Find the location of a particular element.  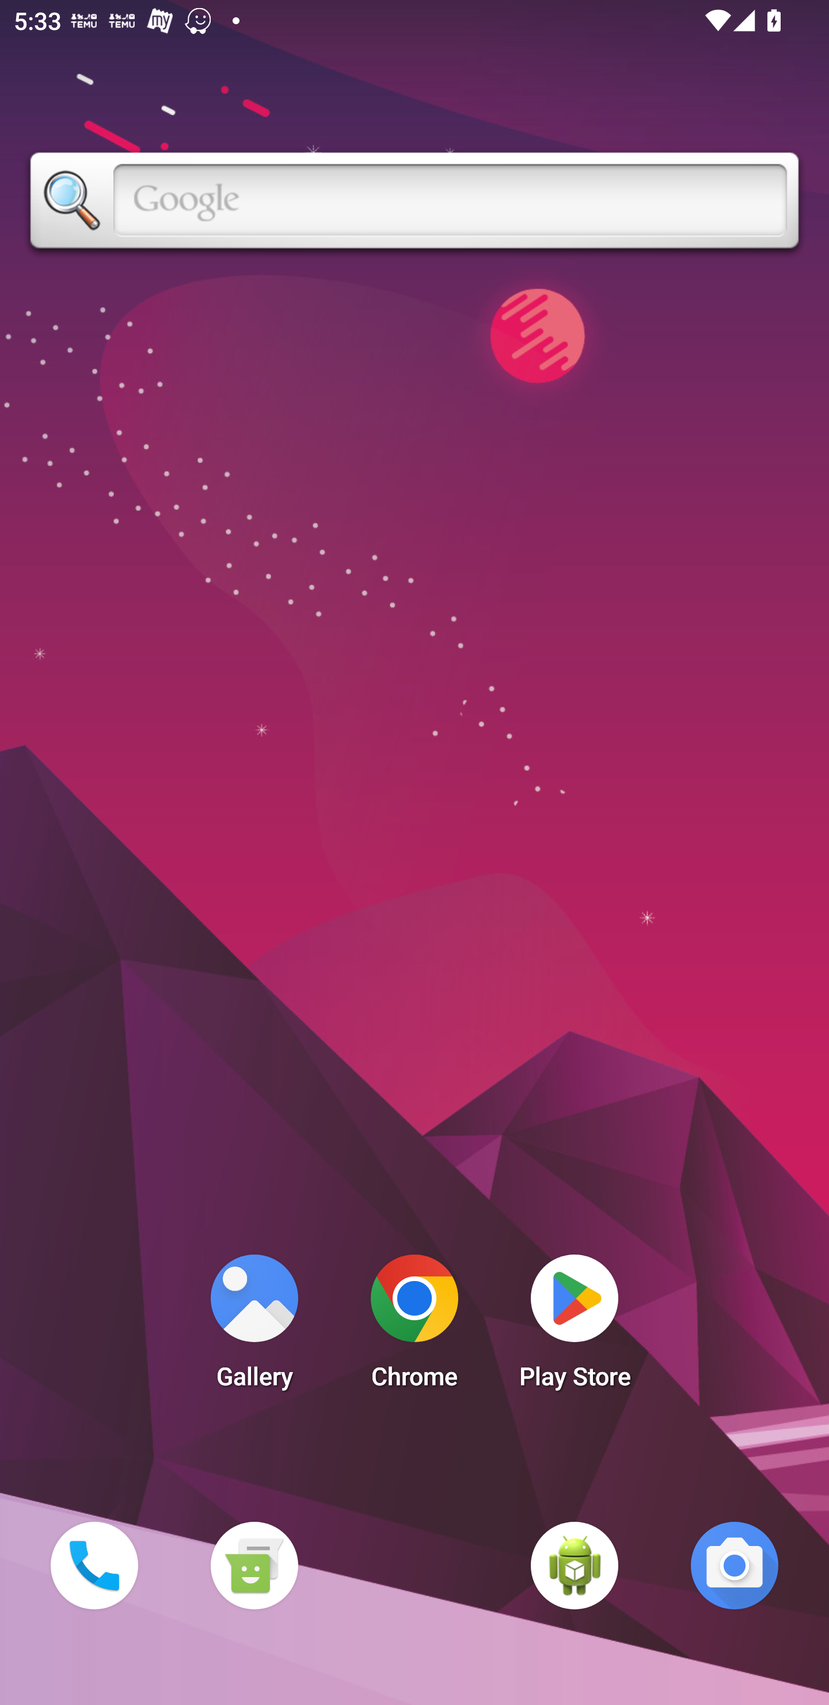

Play Store is located at coordinates (575, 1327).